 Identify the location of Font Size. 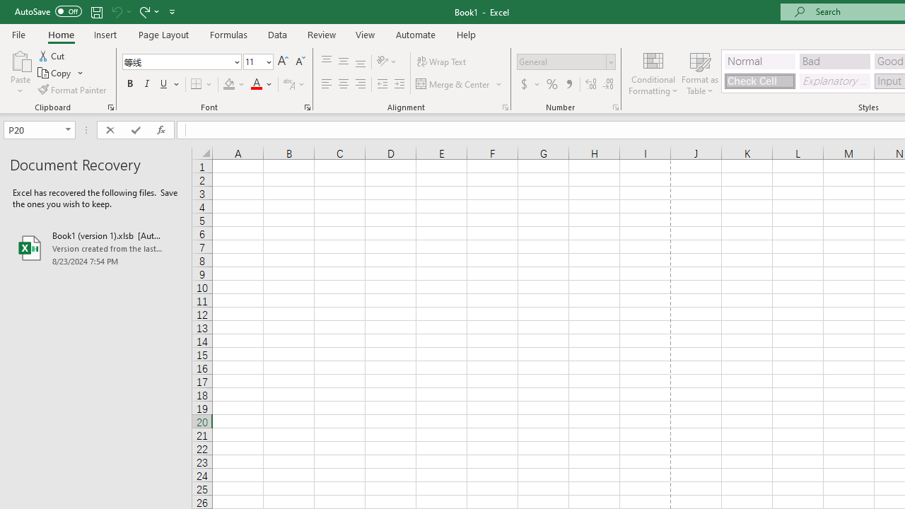
(258, 62).